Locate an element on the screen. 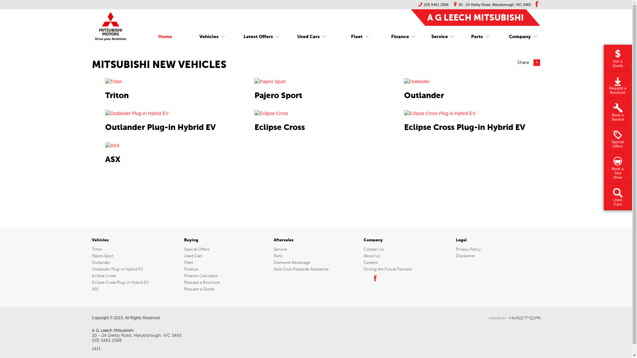  Company is located at coordinates (518, 37).